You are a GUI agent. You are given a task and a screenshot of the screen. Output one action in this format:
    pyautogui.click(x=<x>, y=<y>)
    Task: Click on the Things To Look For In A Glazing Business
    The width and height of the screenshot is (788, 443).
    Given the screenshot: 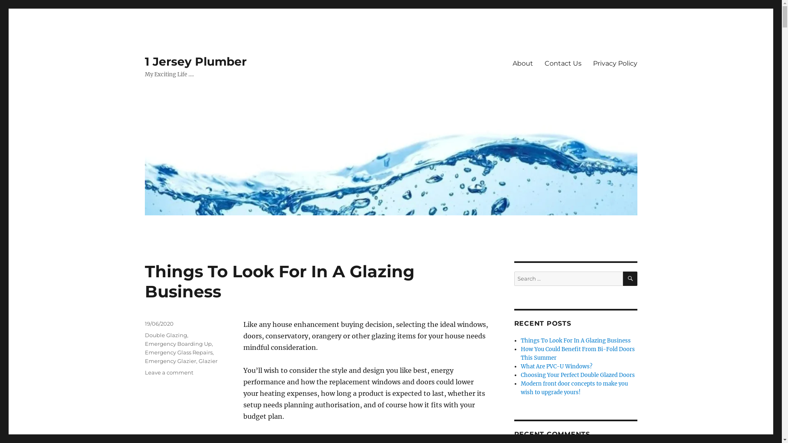 What is the action you would take?
    pyautogui.click(x=279, y=281)
    